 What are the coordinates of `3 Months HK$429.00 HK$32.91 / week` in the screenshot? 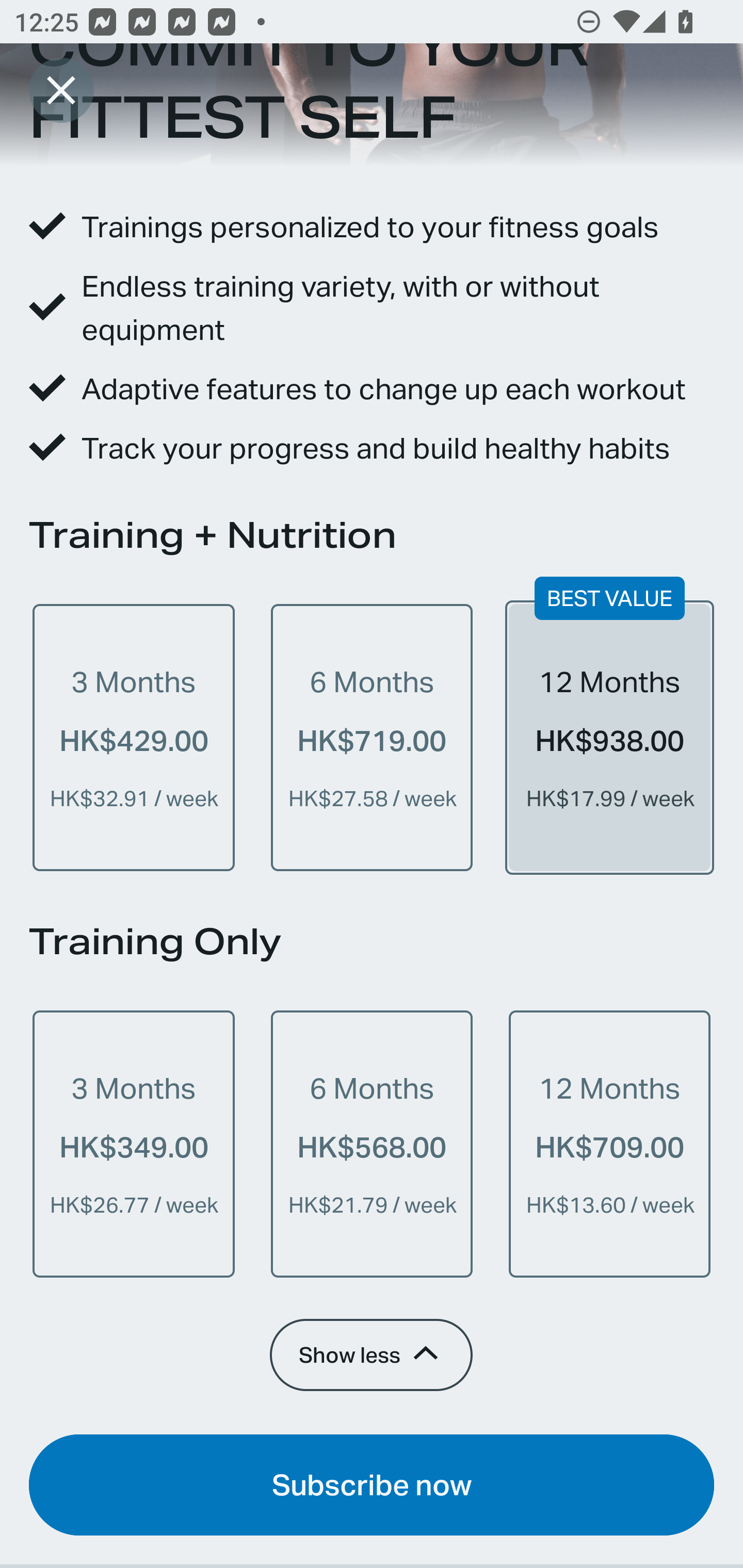 It's located at (134, 738).